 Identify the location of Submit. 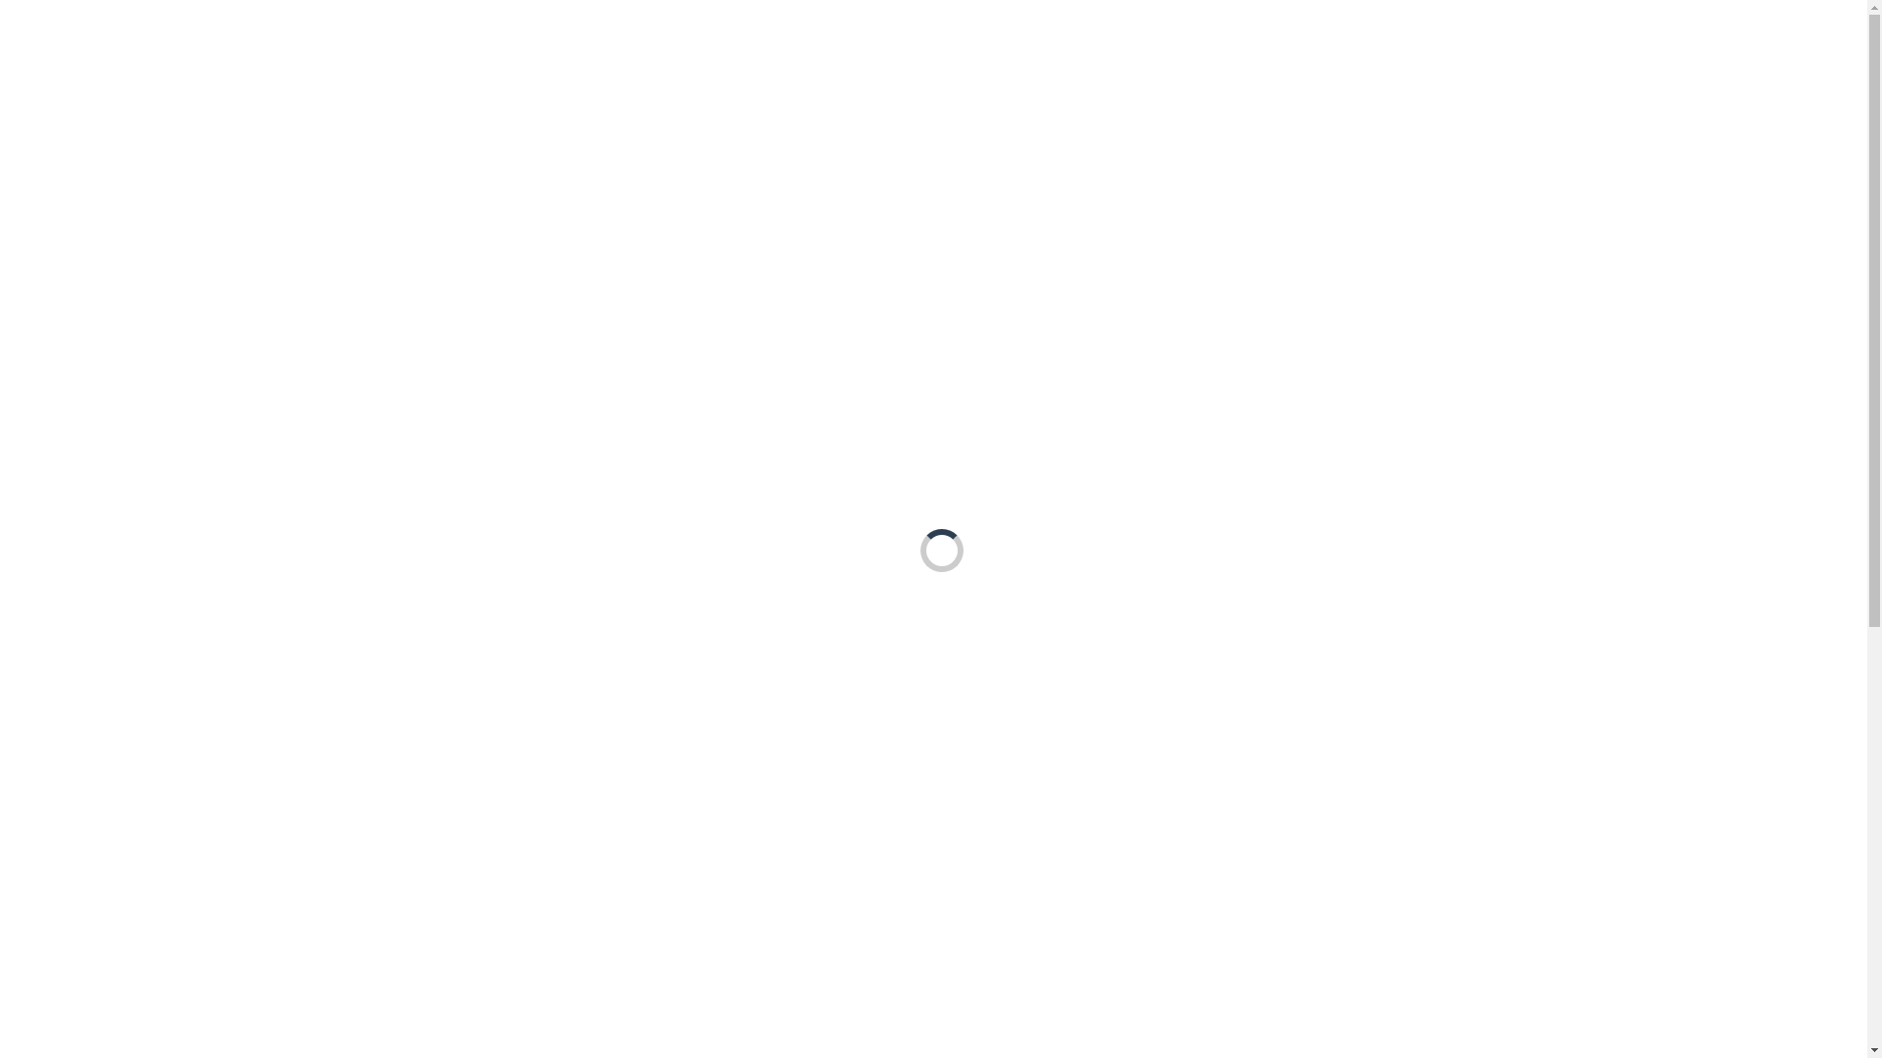
(339, 930).